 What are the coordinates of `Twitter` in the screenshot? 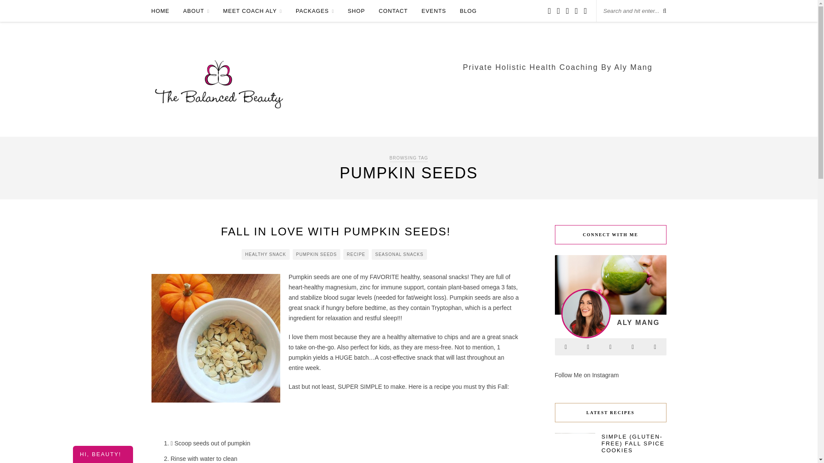 It's located at (654, 347).